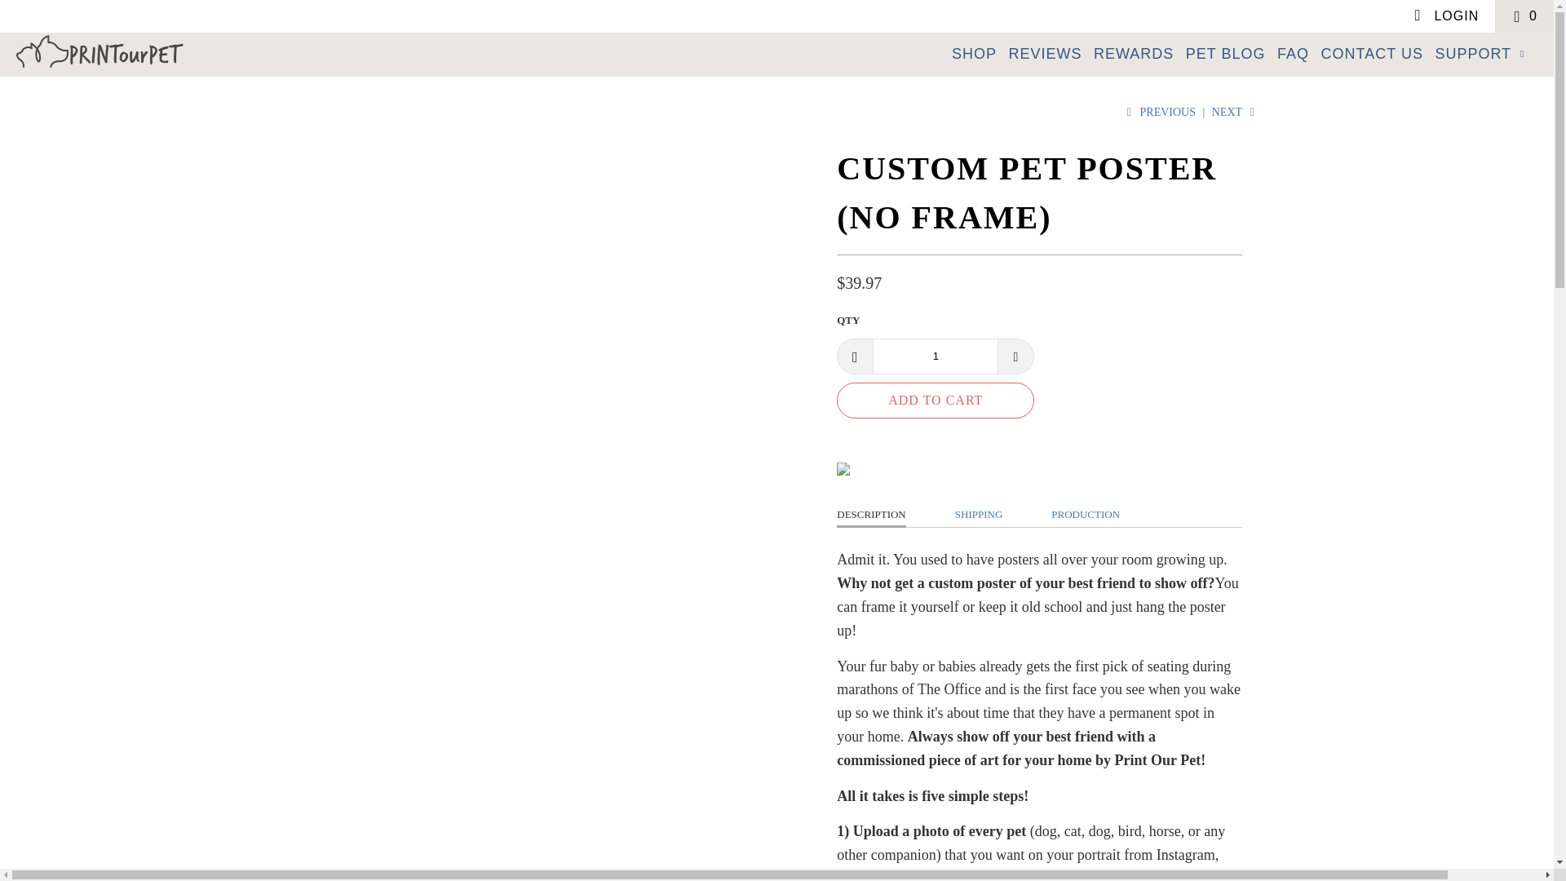  Describe the element at coordinates (974, 54) in the screenshot. I see `SHOP` at that location.